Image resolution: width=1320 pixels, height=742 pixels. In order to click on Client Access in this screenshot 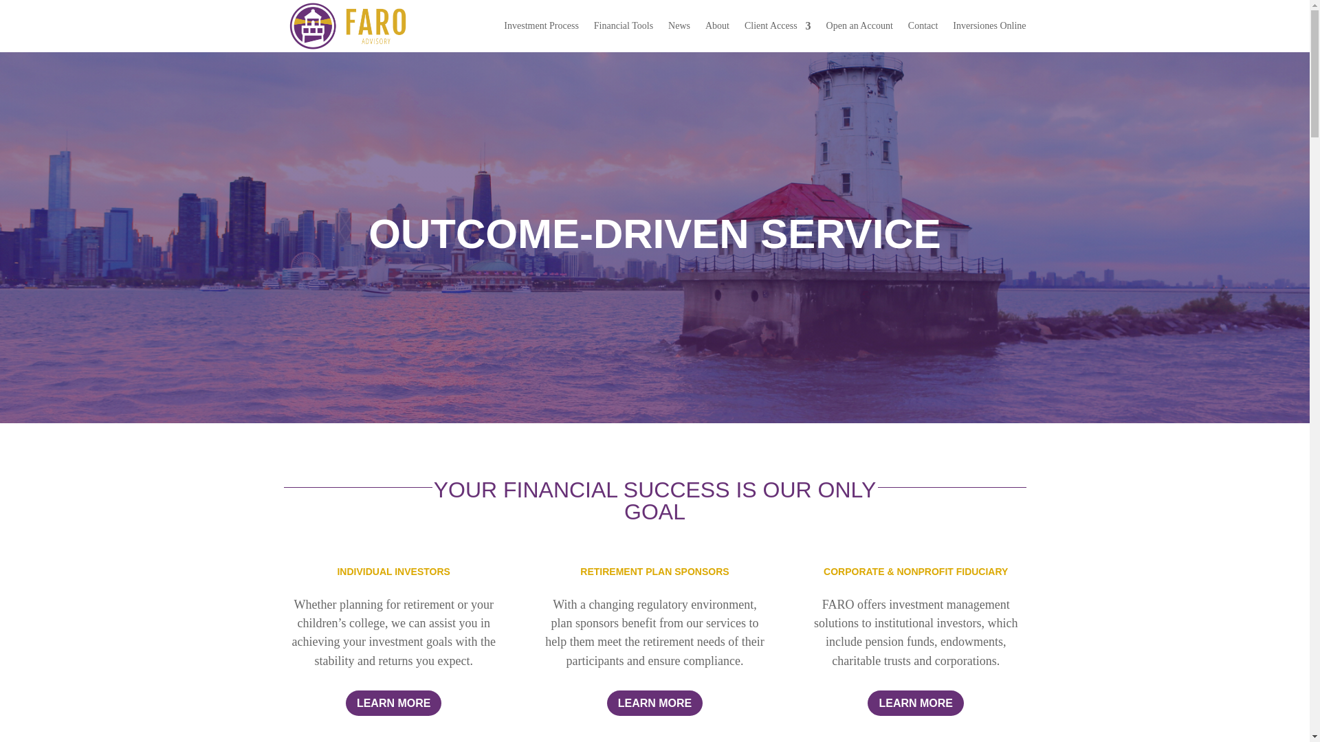, I will do `click(778, 26)`.